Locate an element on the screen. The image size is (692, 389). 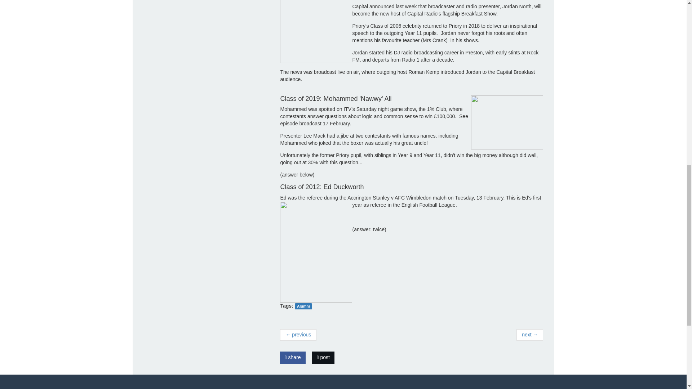
share is located at coordinates (293, 357).